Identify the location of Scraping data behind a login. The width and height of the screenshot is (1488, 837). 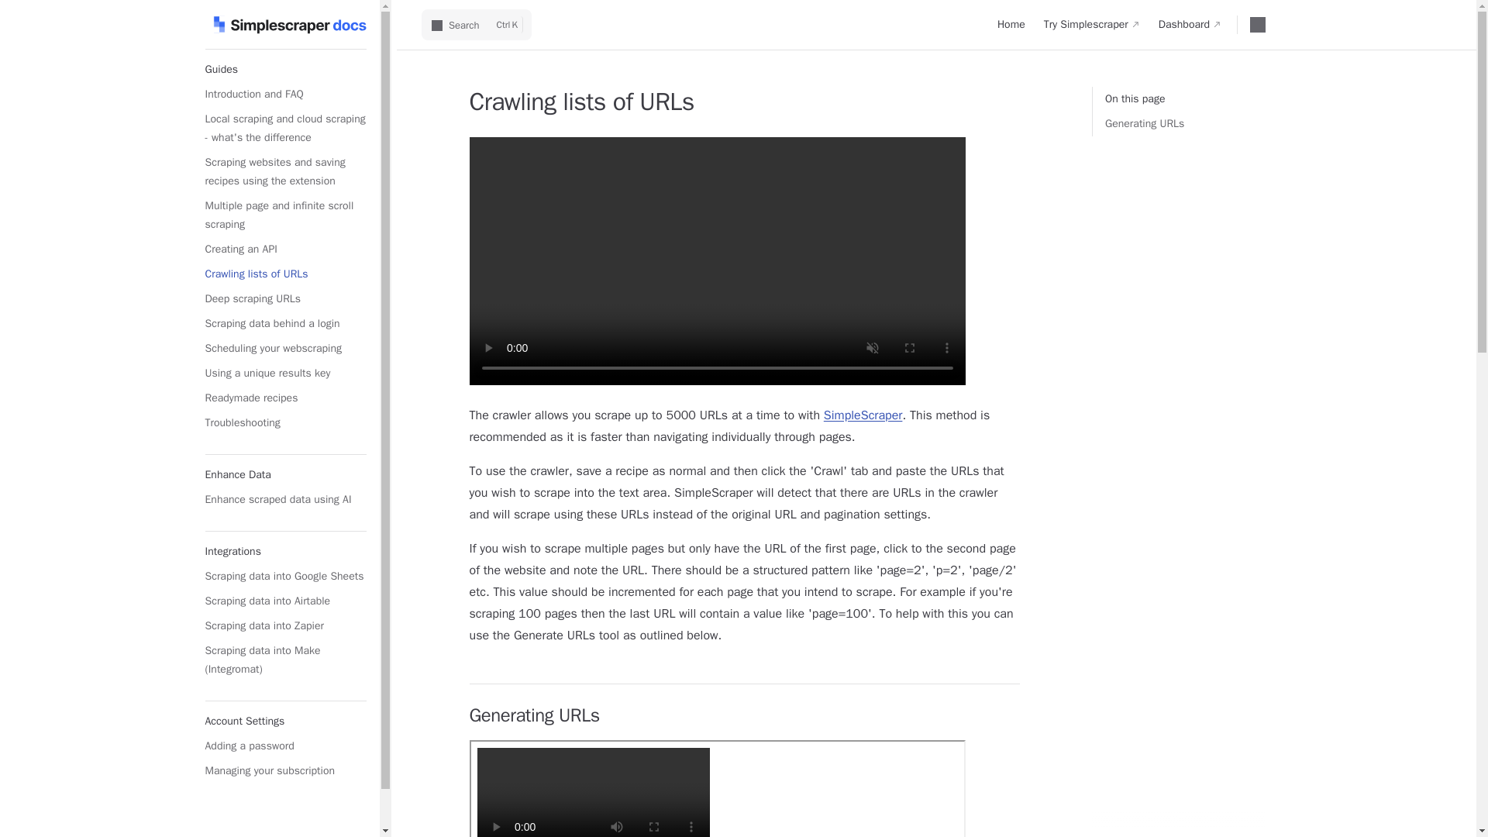
(285, 324).